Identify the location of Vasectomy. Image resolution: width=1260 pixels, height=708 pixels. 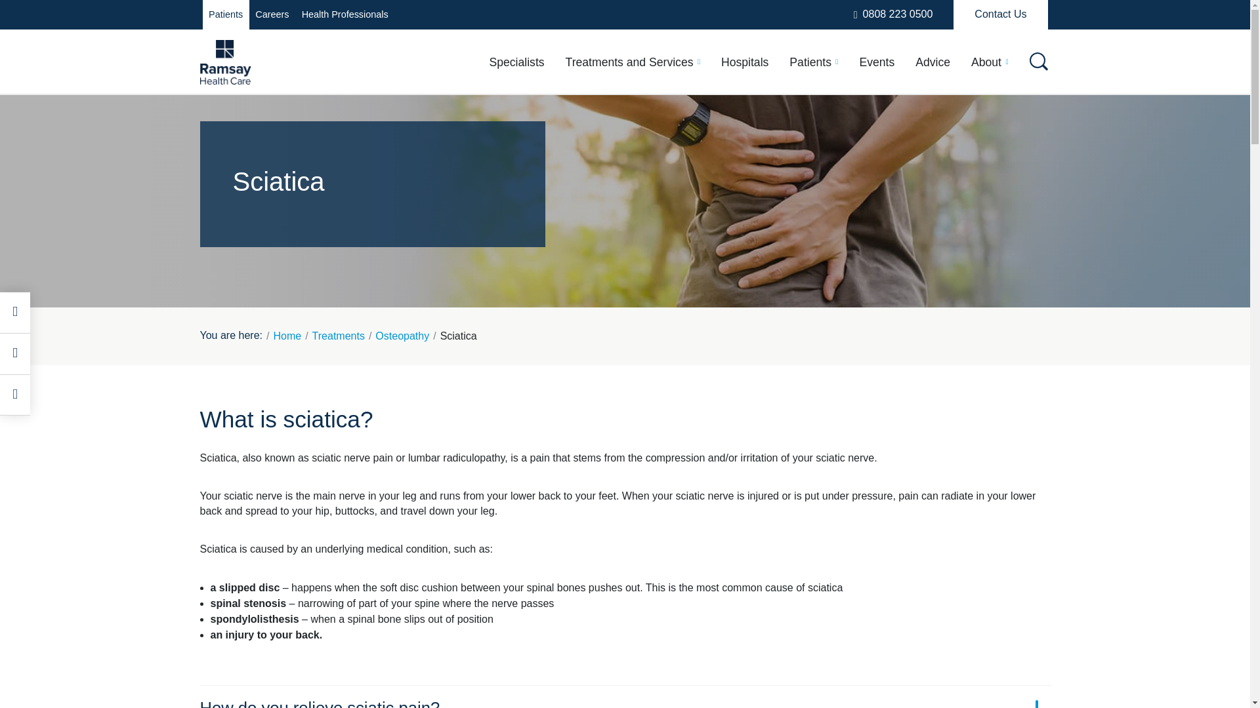
(731, 277).